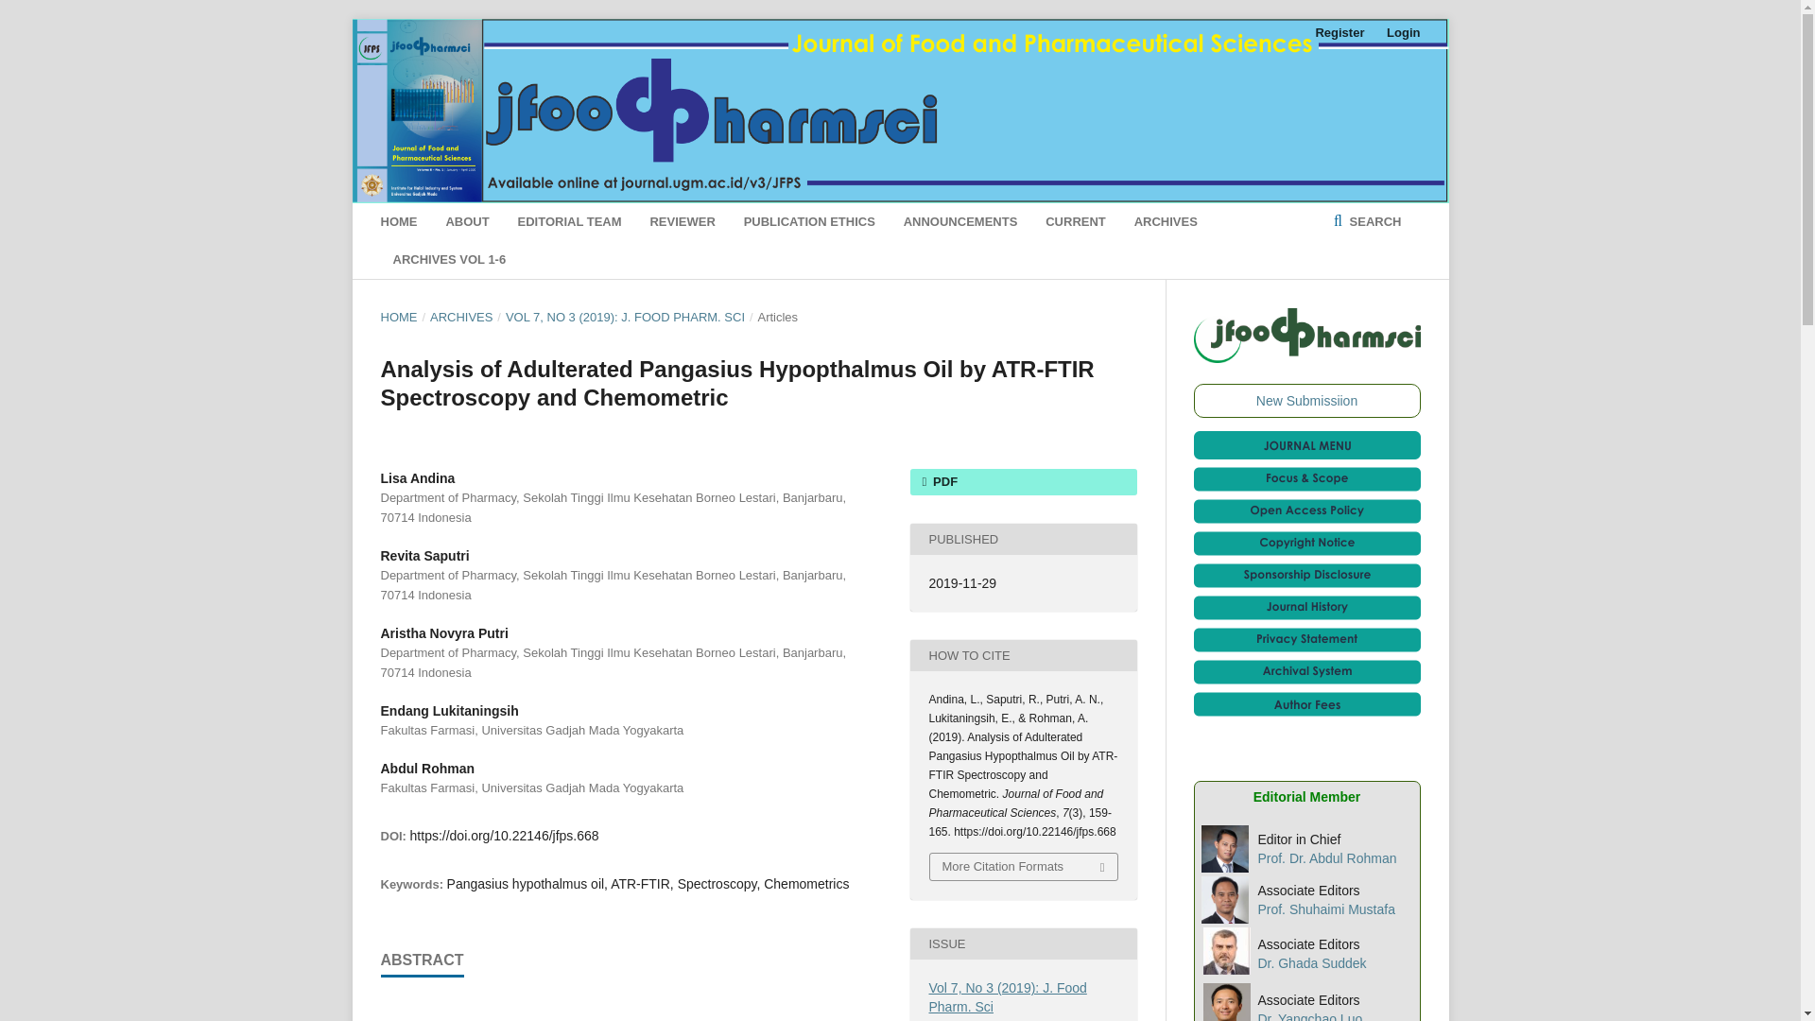 This screenshot has height=1021, width=1815. I want to click on ARCHIVES VOL 1-6, so click(450, 259).